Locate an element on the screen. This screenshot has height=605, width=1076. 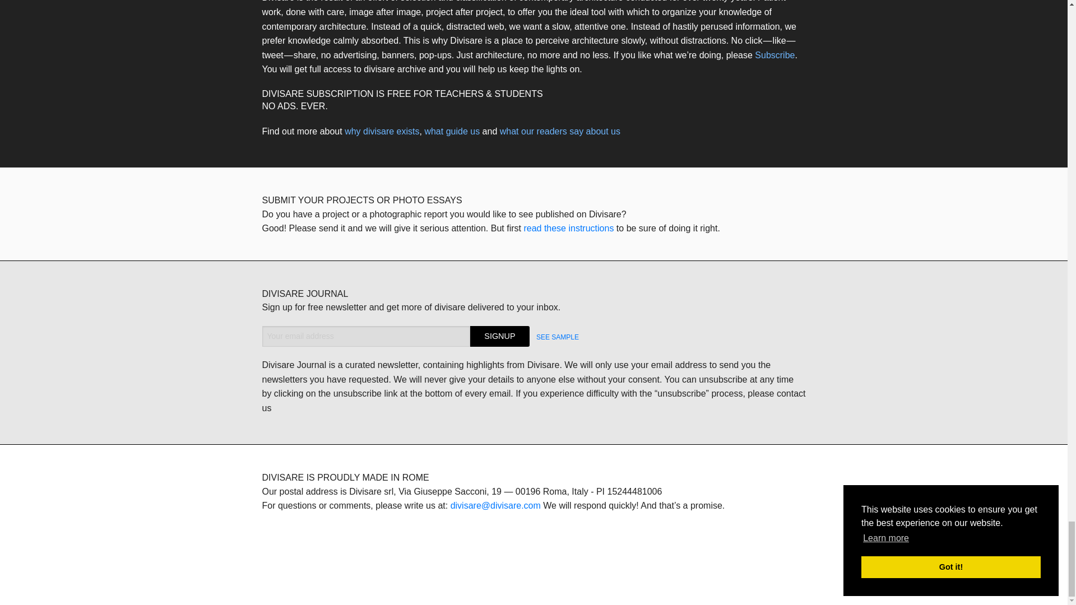
Signup is located at coordinates (500, 336).